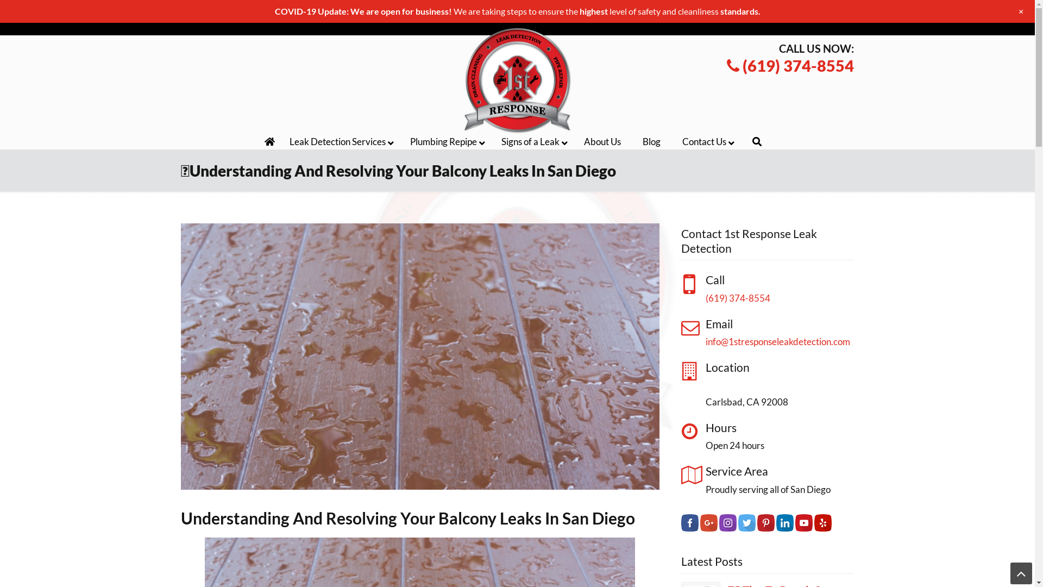 The image size is (1043, 587). Describe the element at coordinates (730, 12) in the screenshot. I see `Facebook` at that location.